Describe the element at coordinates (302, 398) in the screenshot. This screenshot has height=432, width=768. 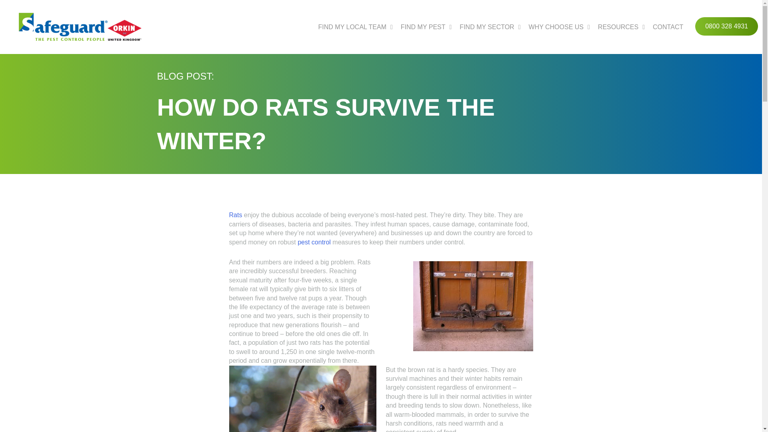
I see `Brown Mouse l Pest Control Mid Devon` at that location.